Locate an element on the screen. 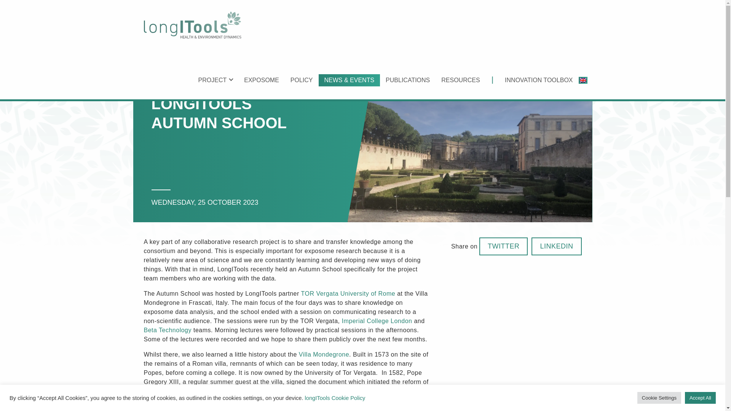 This screenshot has height=411, width=731. RESOURCES is located at coordinates (460, 80).